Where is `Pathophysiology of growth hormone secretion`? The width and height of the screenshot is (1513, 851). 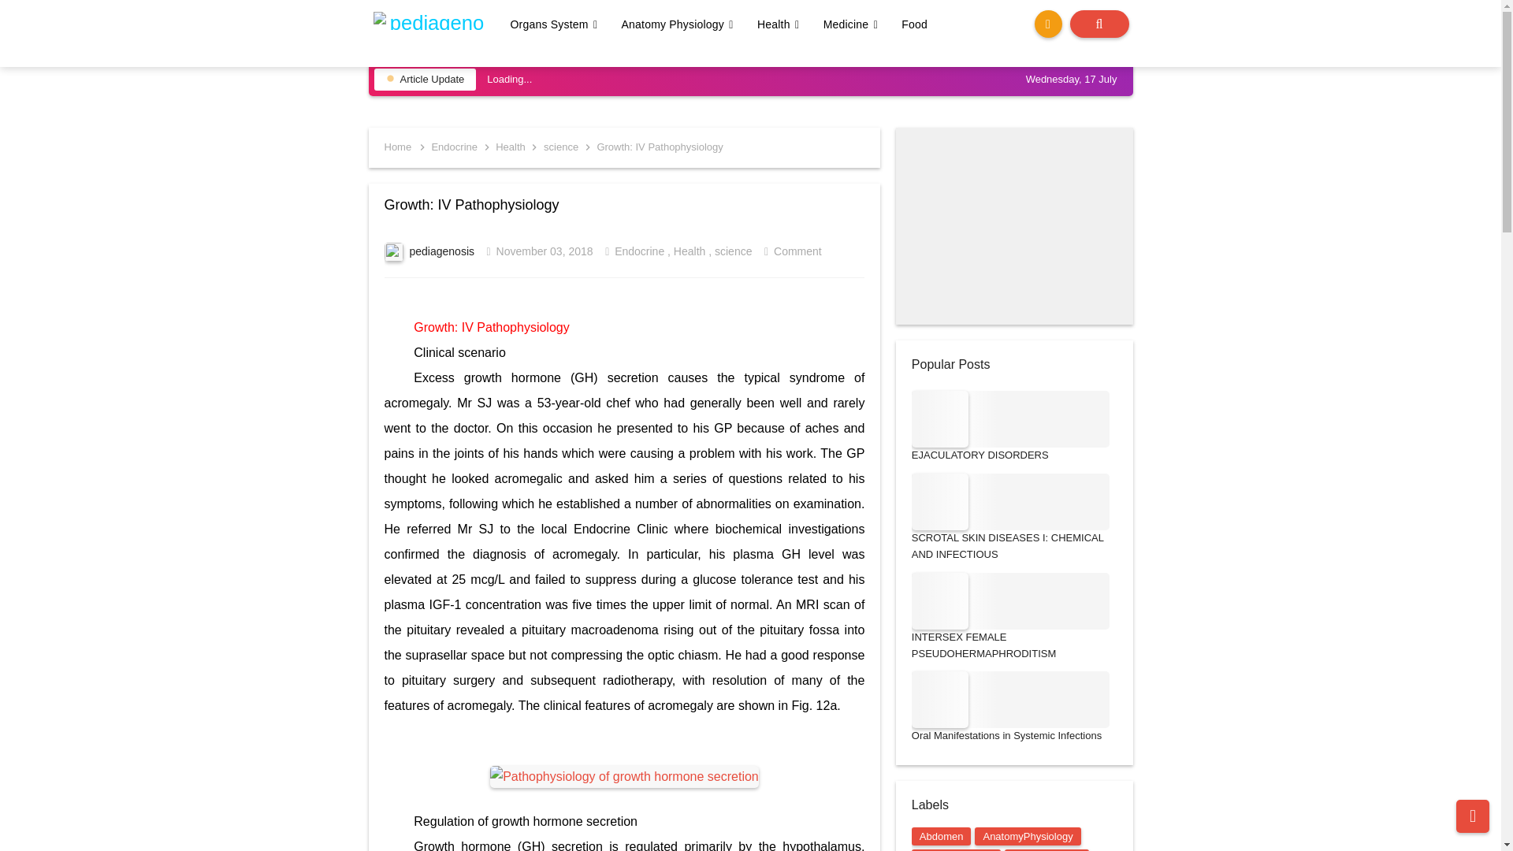 Pathophysiology of growth hormone secretion is located at coordinates (624, 777).